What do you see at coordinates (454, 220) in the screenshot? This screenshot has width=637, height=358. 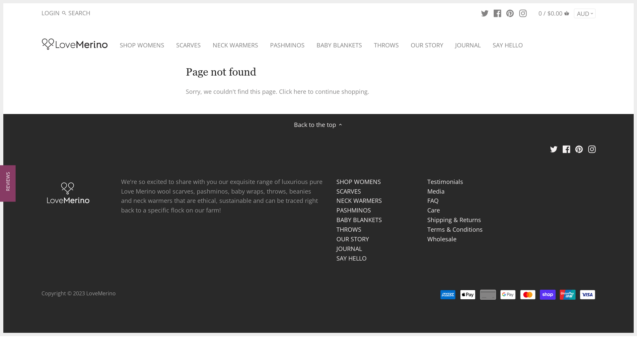 I see `Shipping & Returns` at bounding box center [454, 220].